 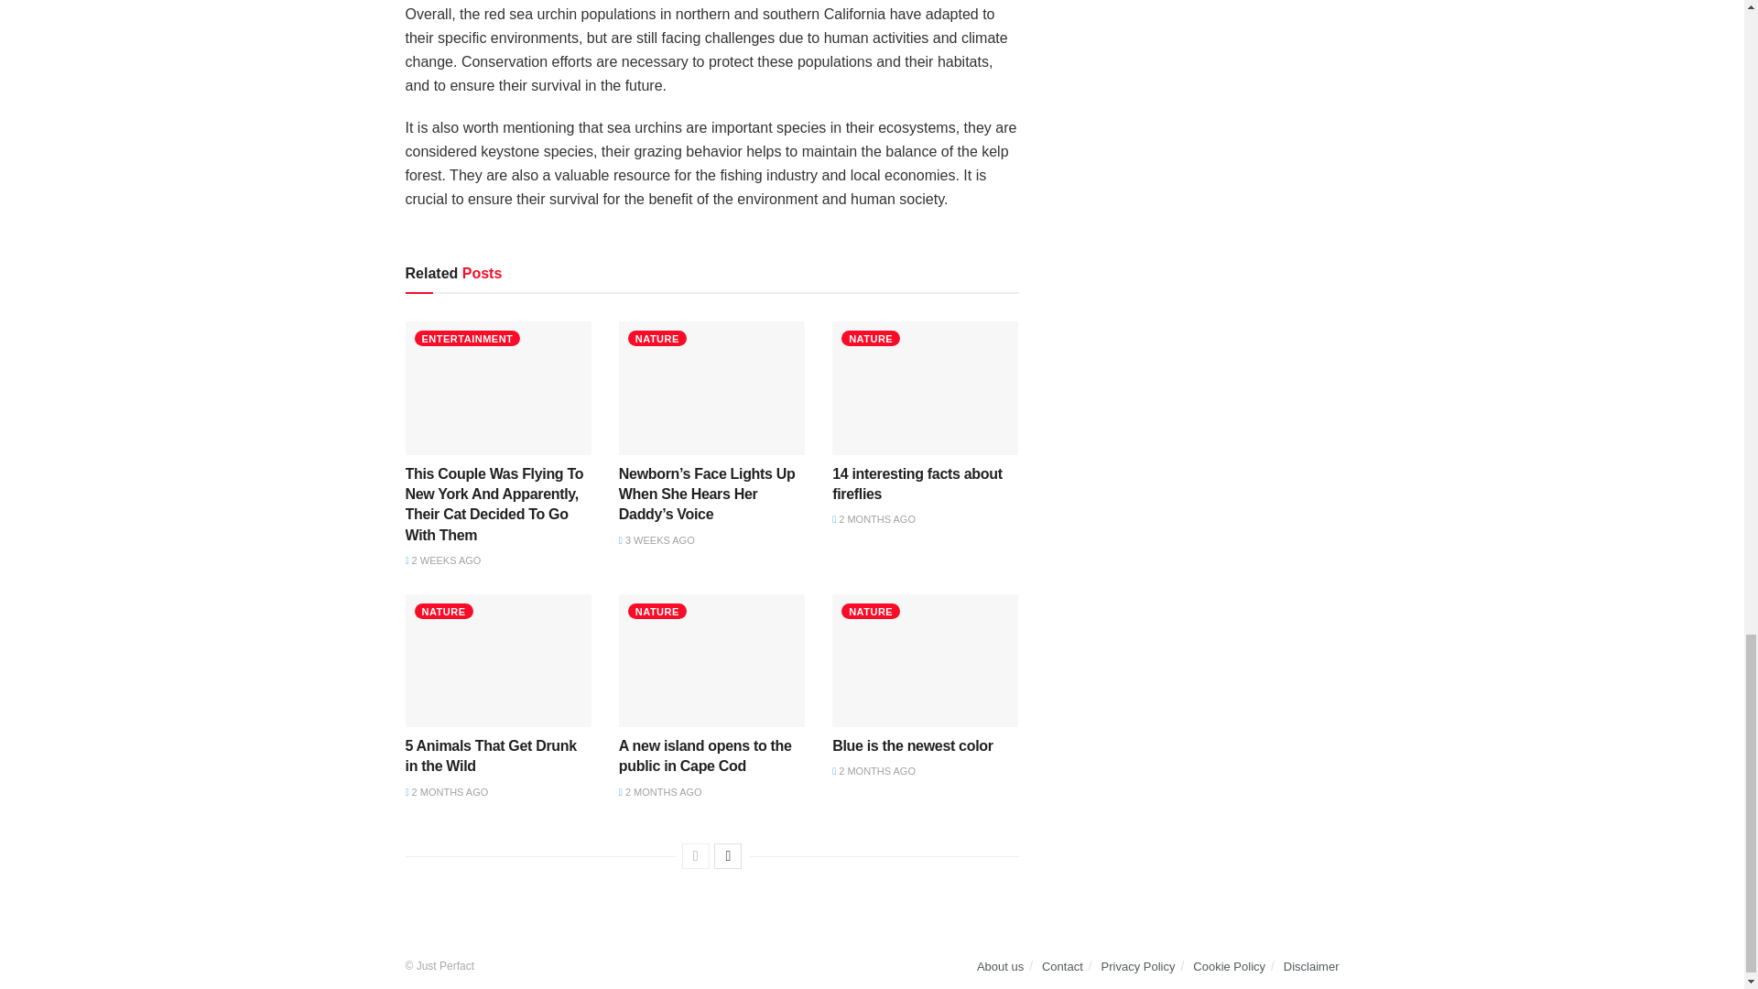 I want to click on 2 MONTHS AGO, so click(x=446, y=791).